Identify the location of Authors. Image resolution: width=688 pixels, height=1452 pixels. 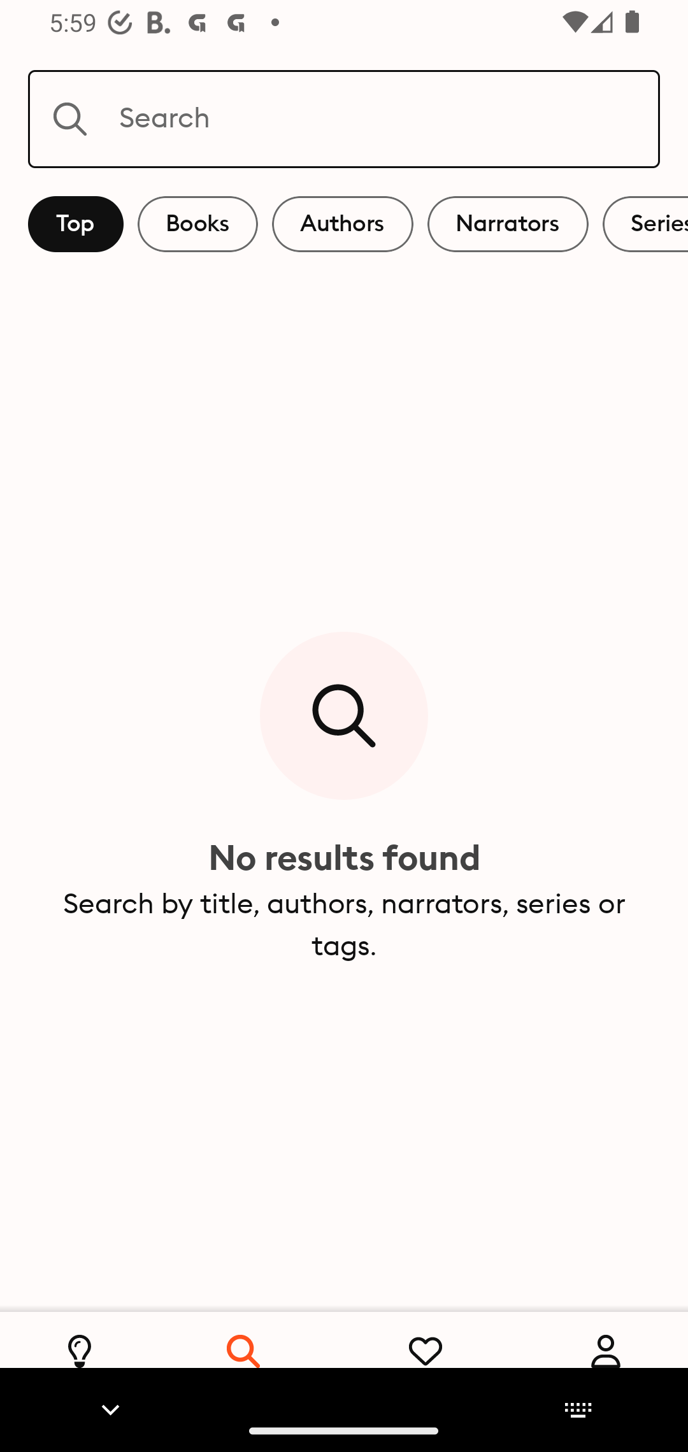
(343, 224).